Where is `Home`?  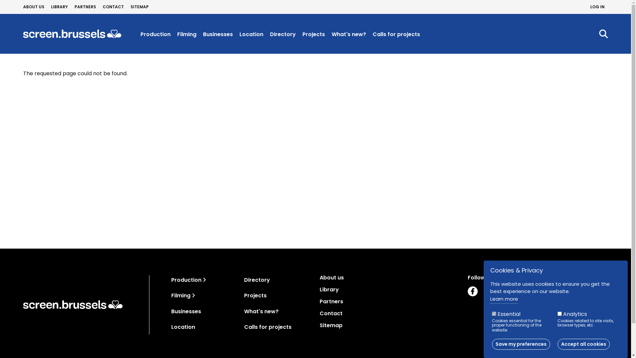 Home is located at coordinates (73, 305).